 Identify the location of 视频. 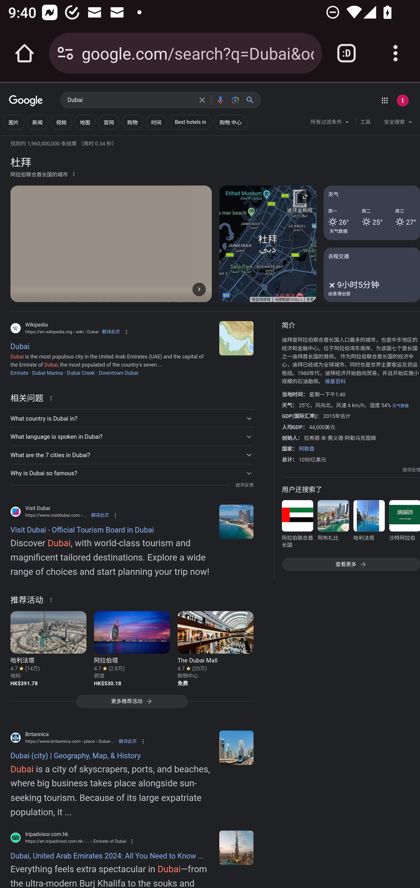
(61, 122).